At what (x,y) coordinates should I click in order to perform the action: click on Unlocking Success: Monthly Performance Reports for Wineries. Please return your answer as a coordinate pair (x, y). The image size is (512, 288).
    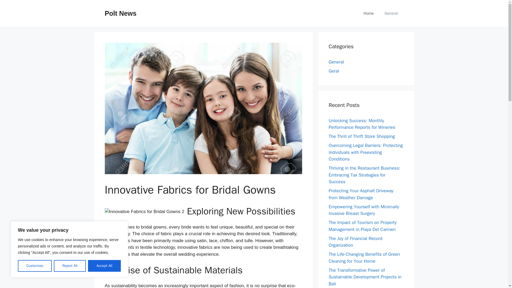
    Looking at the image, I should click on (362, 124).